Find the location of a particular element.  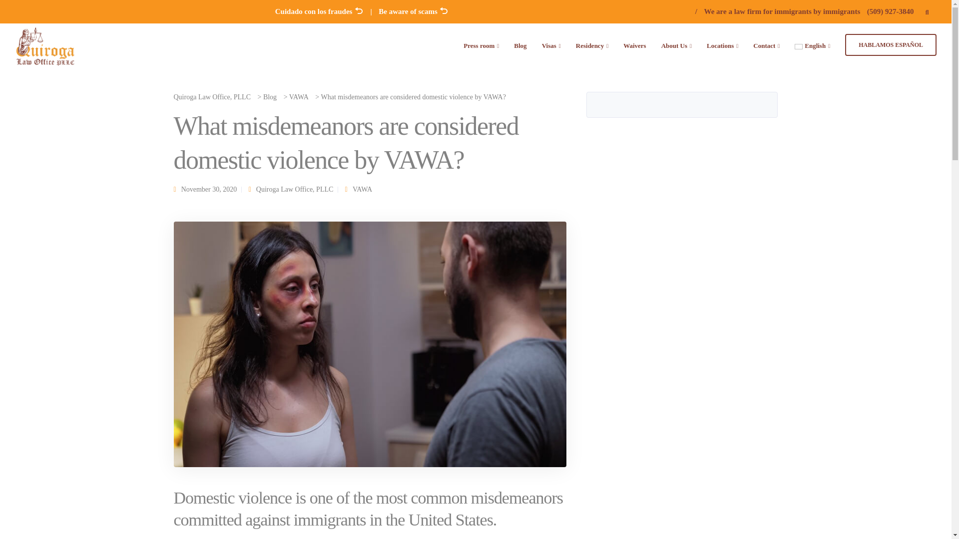

Cuidado con los fraudes is located at coordinates (319, 11).